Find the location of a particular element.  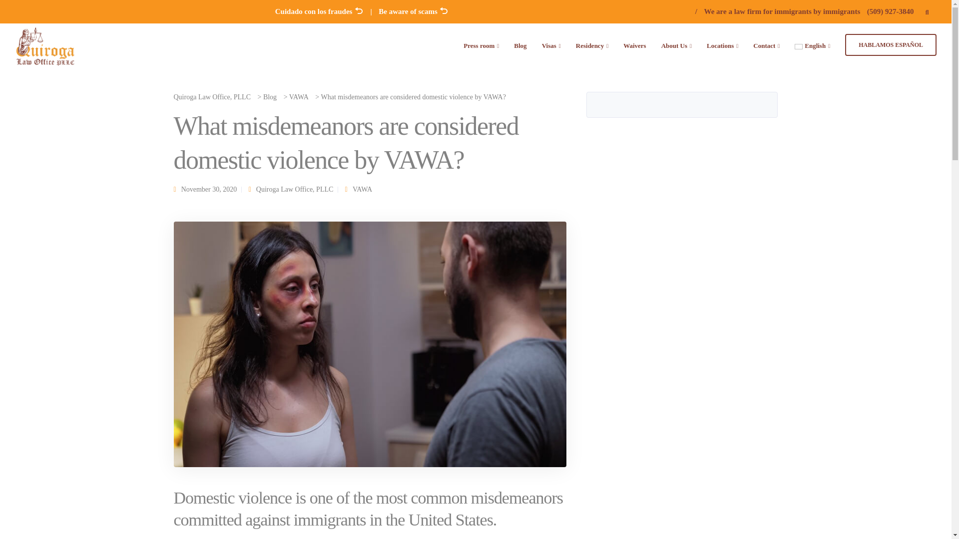

Cuidado con los fraudes is located at coordinates (319, 11).